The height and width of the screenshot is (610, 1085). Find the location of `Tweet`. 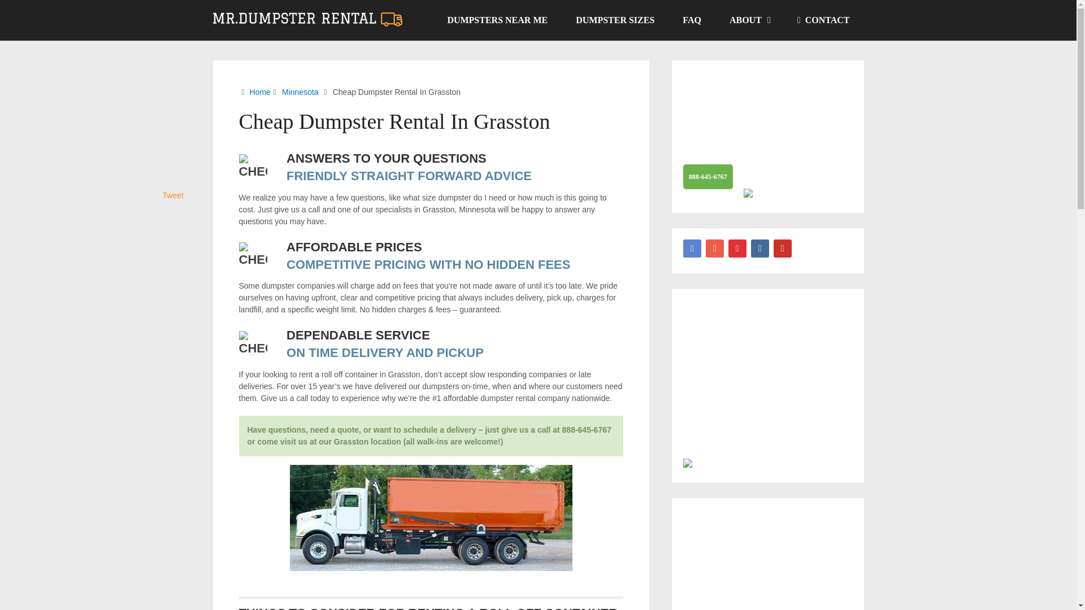

Tweet is located at coordinates (173, 195).